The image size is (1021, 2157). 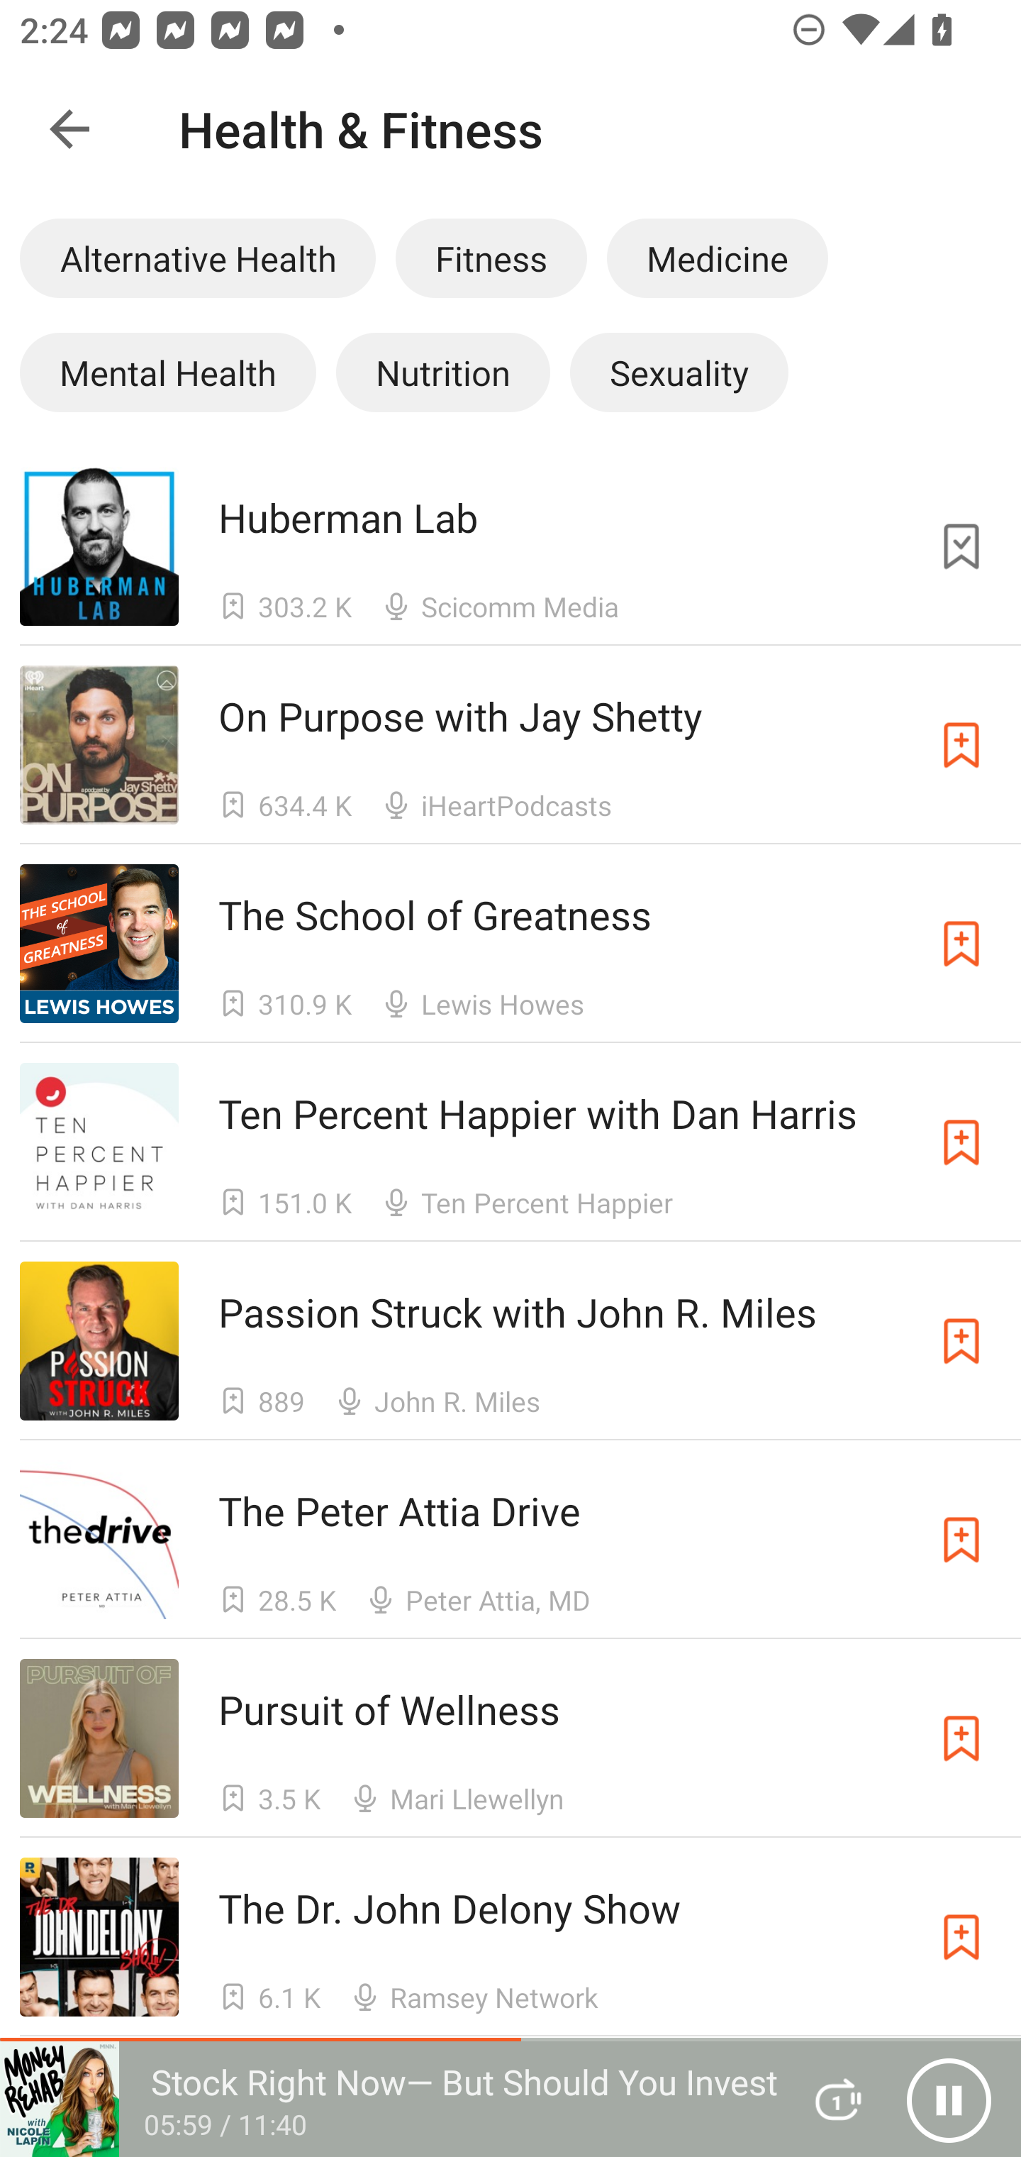 What do you see at coordinates (961, 944) in the screenshot?
I see `Subscribe` at bounding box center [961, 944].